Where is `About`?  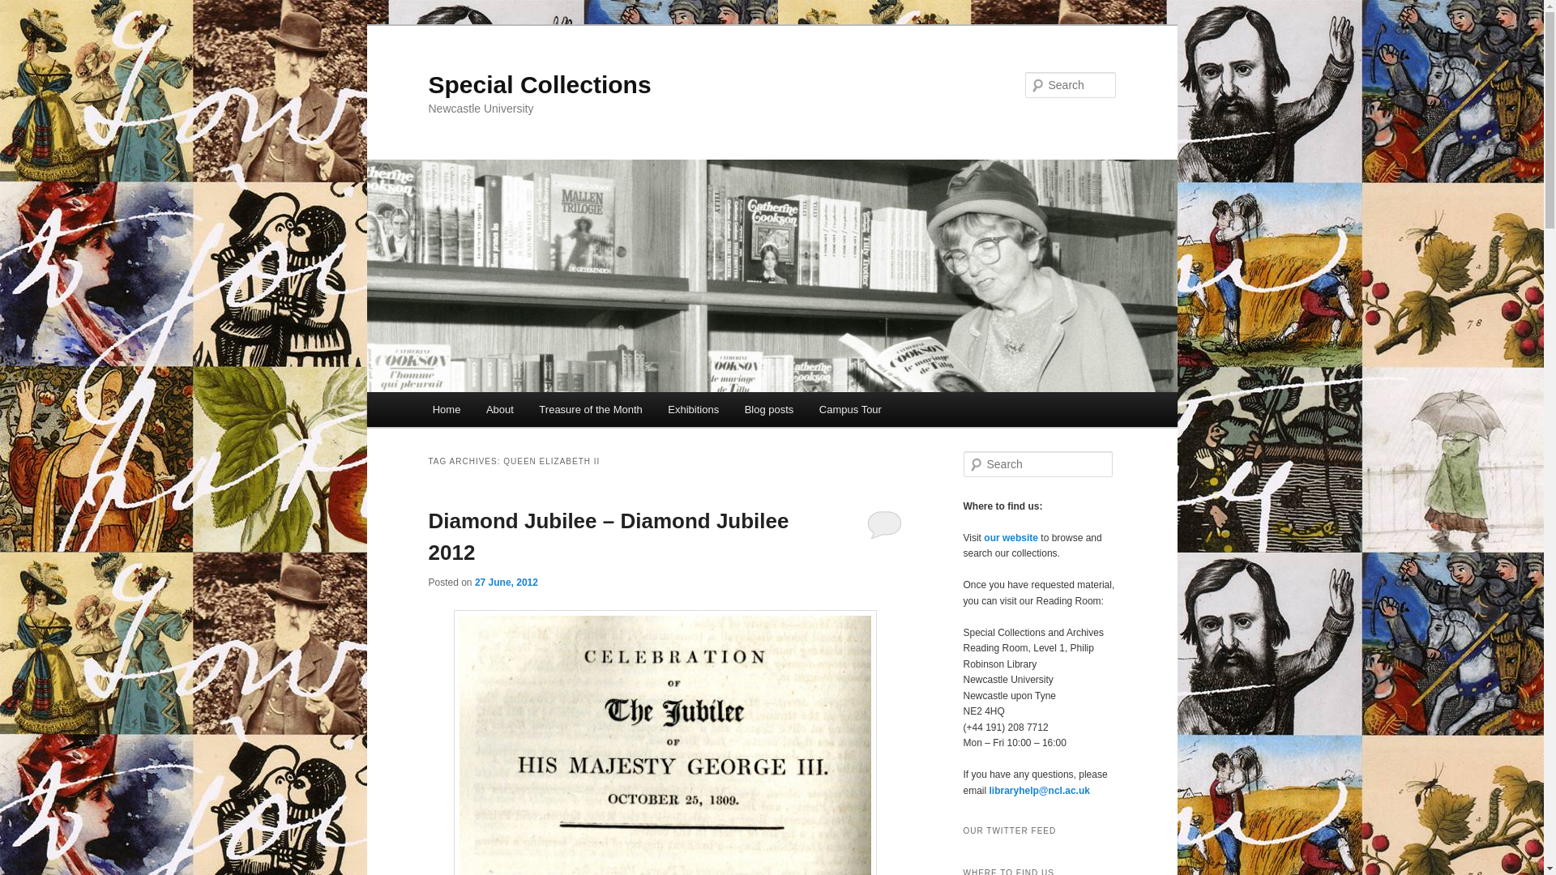 About is located at coordinates (499, 409).